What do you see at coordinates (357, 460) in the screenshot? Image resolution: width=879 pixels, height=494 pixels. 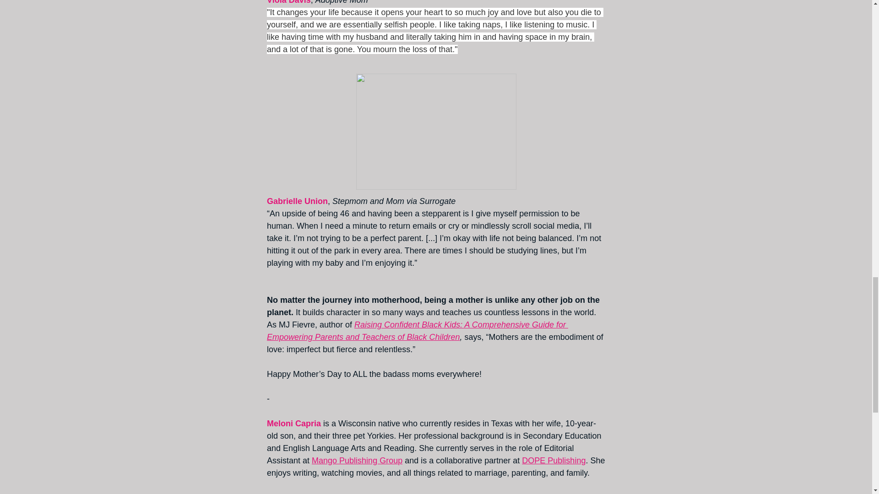 I see `Mango Publishing Group` at bounding box center [357, 460].